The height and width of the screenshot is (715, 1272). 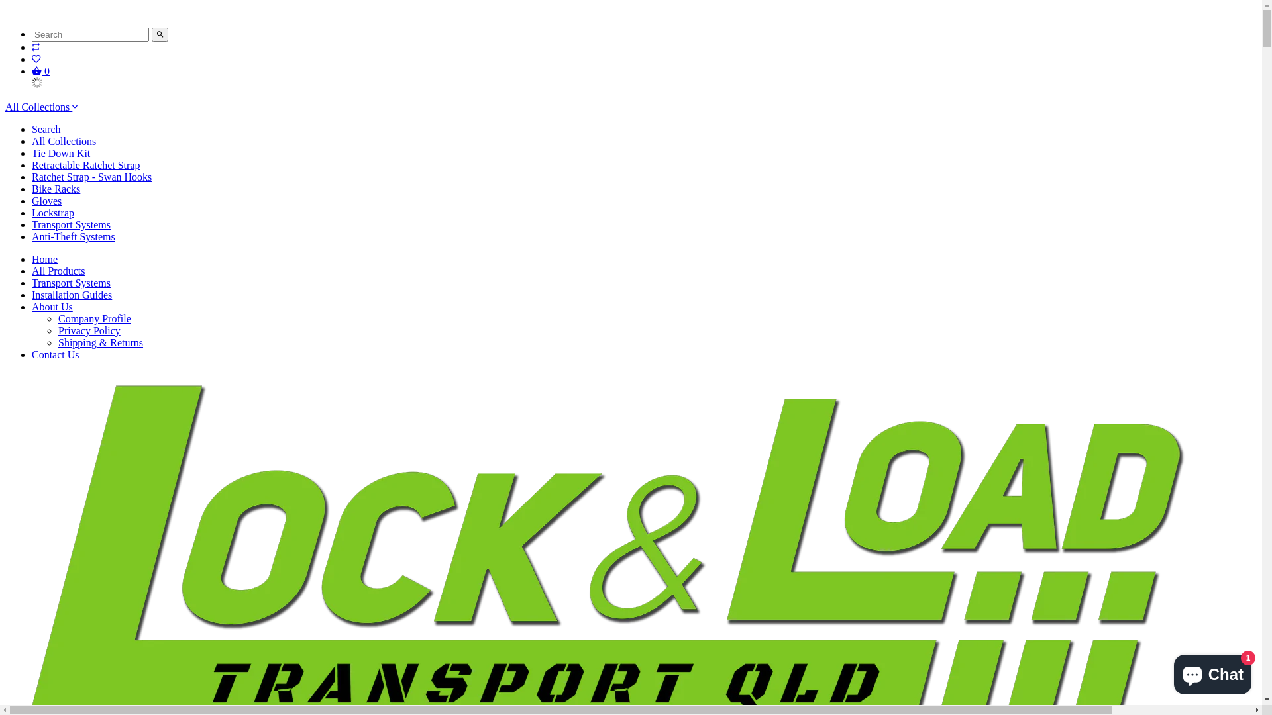 I want to click on Retractable Ratchet Strap, so click(x=86, y=166).